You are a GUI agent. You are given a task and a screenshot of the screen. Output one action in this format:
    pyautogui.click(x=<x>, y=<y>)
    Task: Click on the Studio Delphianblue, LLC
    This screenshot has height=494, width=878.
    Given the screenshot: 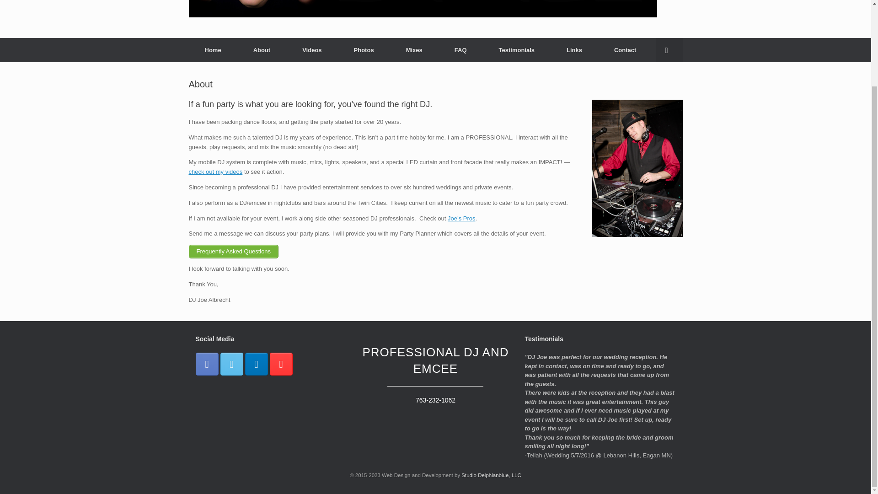 What is the action you would take?
    pyautogui.click(x=491, y=475)
    